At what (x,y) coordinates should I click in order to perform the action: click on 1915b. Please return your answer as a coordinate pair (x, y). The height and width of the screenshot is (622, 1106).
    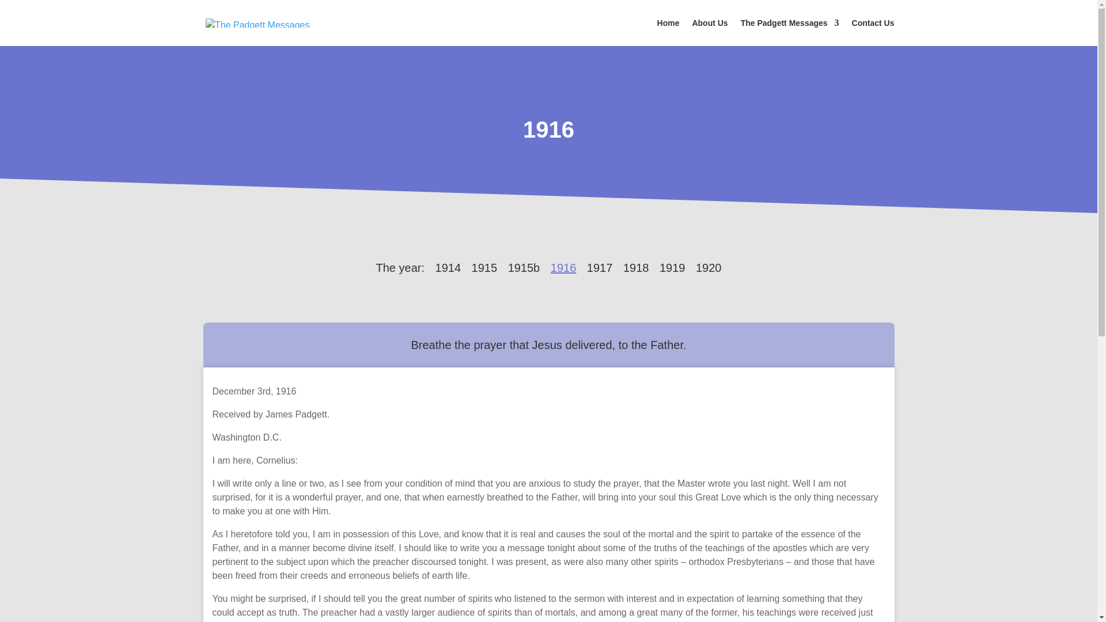
    Looking at the image, I should click on (524, 267).